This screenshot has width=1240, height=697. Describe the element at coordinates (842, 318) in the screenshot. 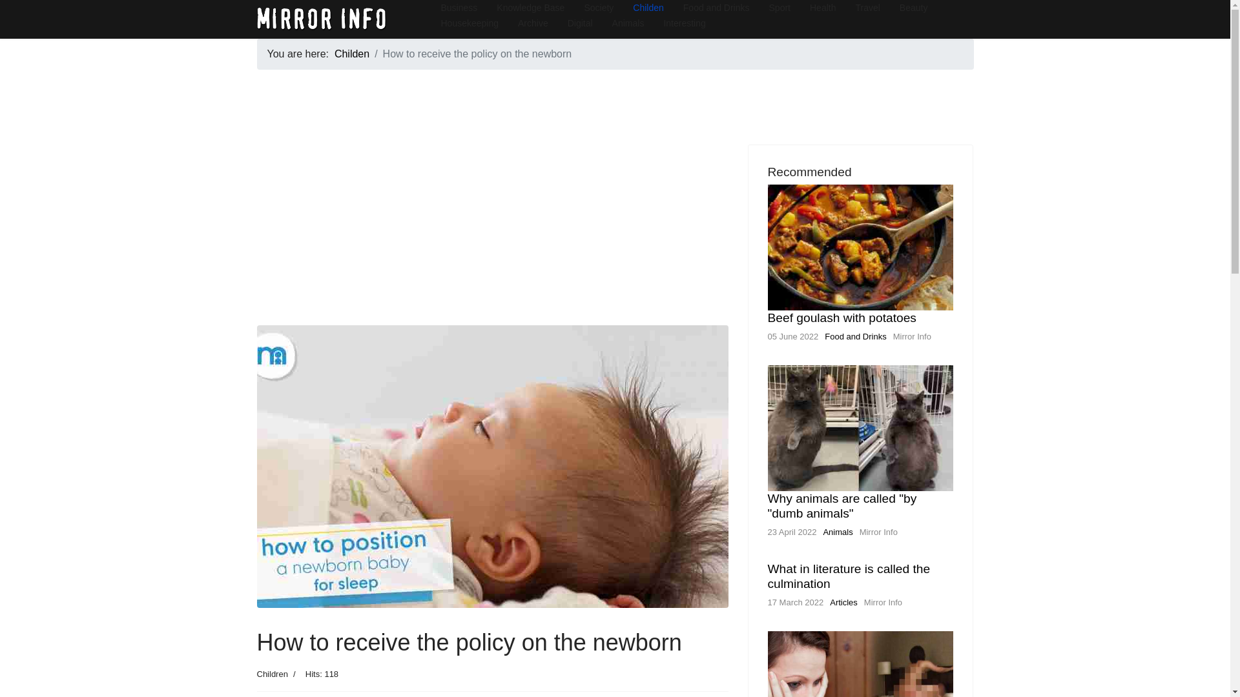

I see `Beef goulash with potatoes` at that location.